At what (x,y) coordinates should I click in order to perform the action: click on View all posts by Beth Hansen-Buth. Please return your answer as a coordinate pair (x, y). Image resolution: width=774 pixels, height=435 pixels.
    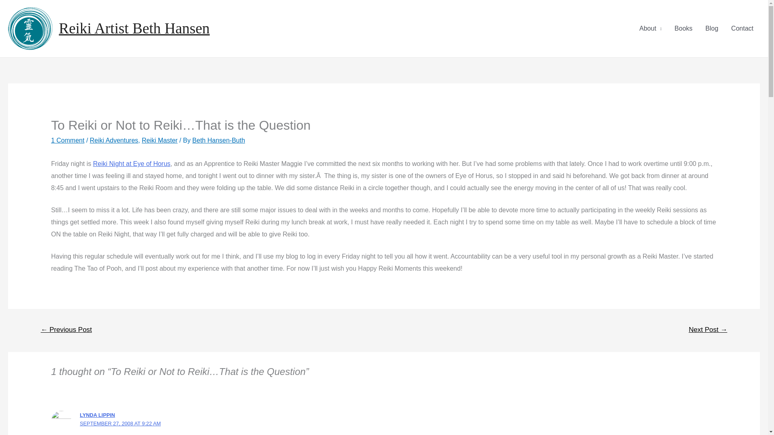
    Looking at the image, I should click on (218, 140).